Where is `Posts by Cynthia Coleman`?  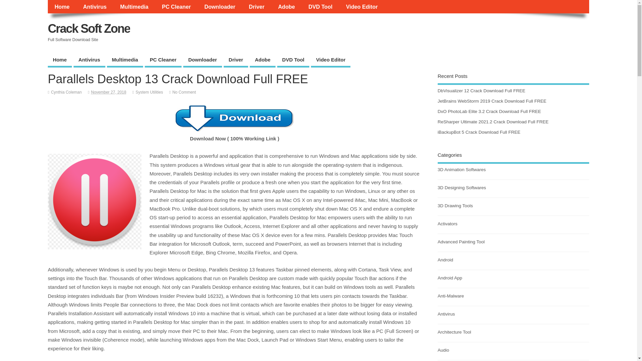 Posts by Cynthia Coleman is located at coordinates (66, 92).